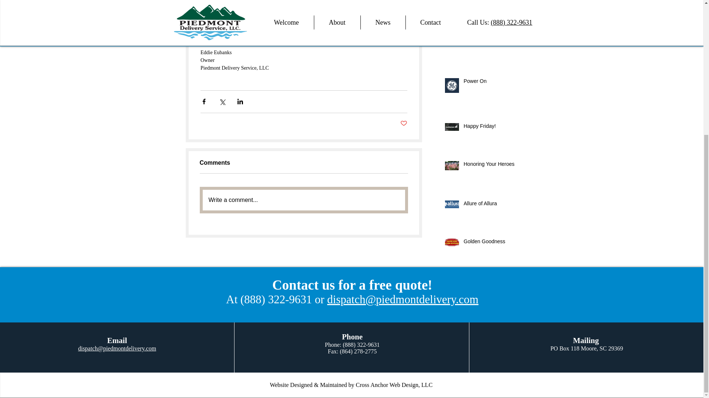  Describe the element at coordinates (490, 7) in the screenshot. I see `Healthy Happiness` at that location.